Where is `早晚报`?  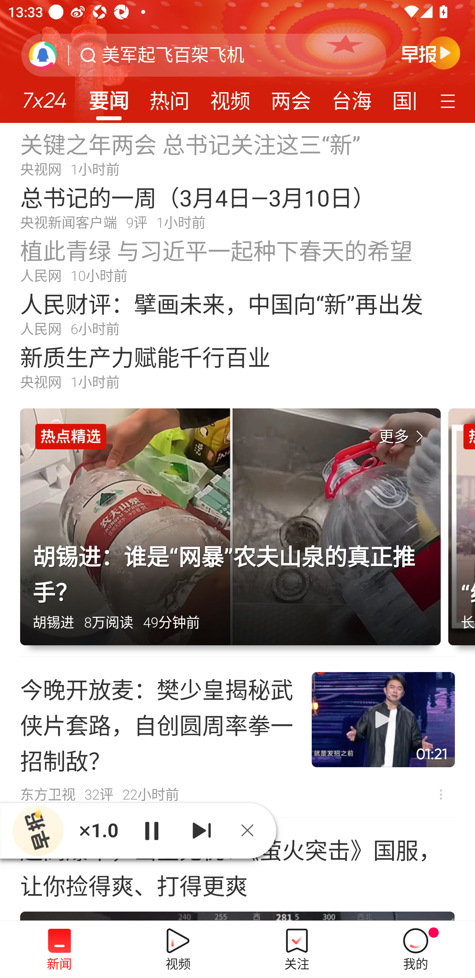
早晚报 is located at coordinates (431, 53).